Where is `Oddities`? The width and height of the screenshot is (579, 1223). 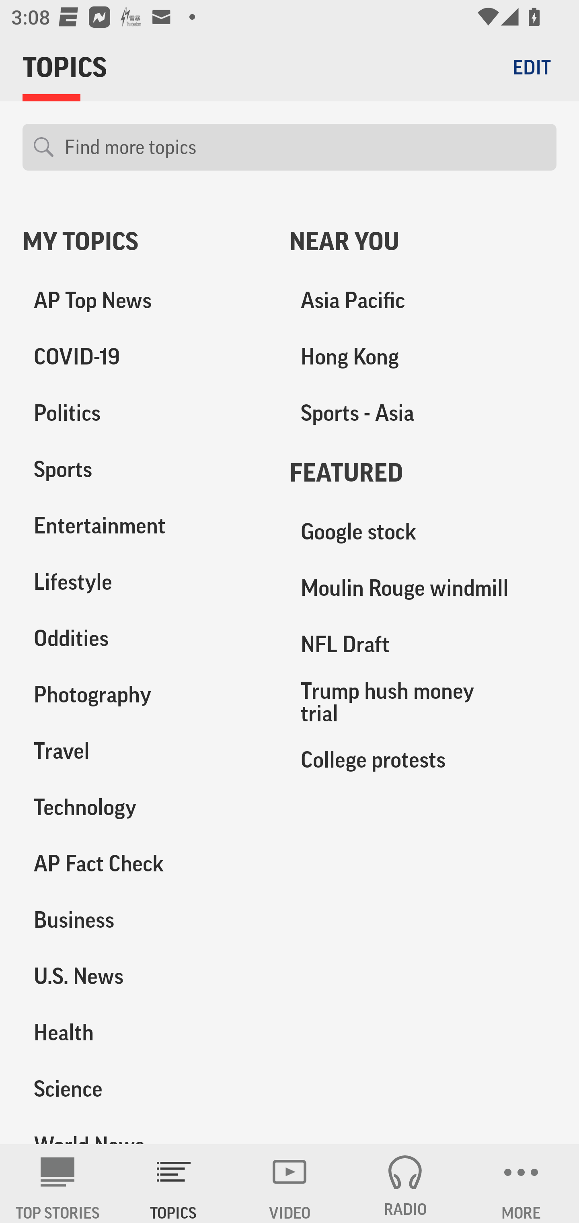 Oddities is located at coordinates (145, 638).